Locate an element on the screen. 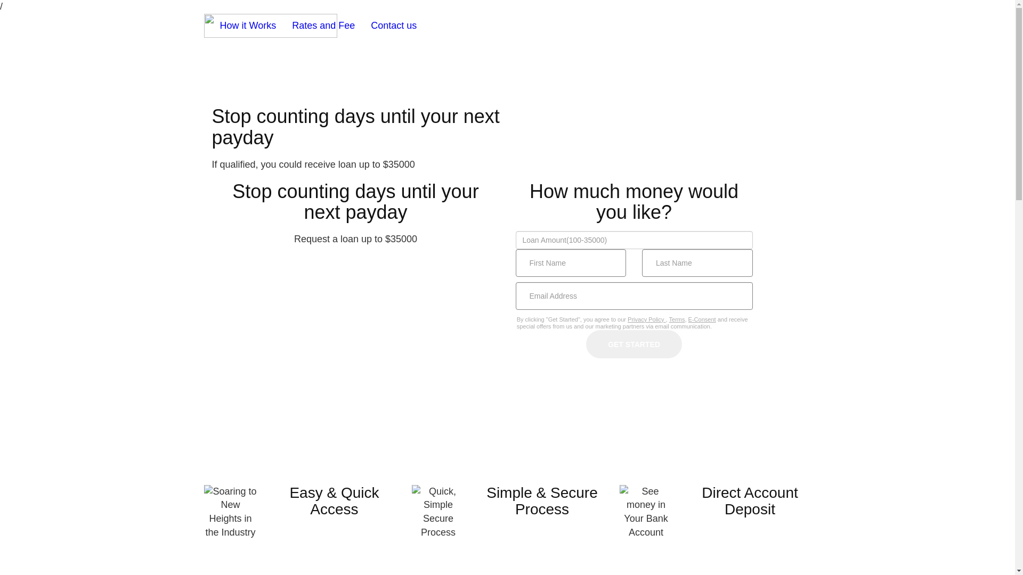  Rates and Fee is located at coordinates (323, 26).